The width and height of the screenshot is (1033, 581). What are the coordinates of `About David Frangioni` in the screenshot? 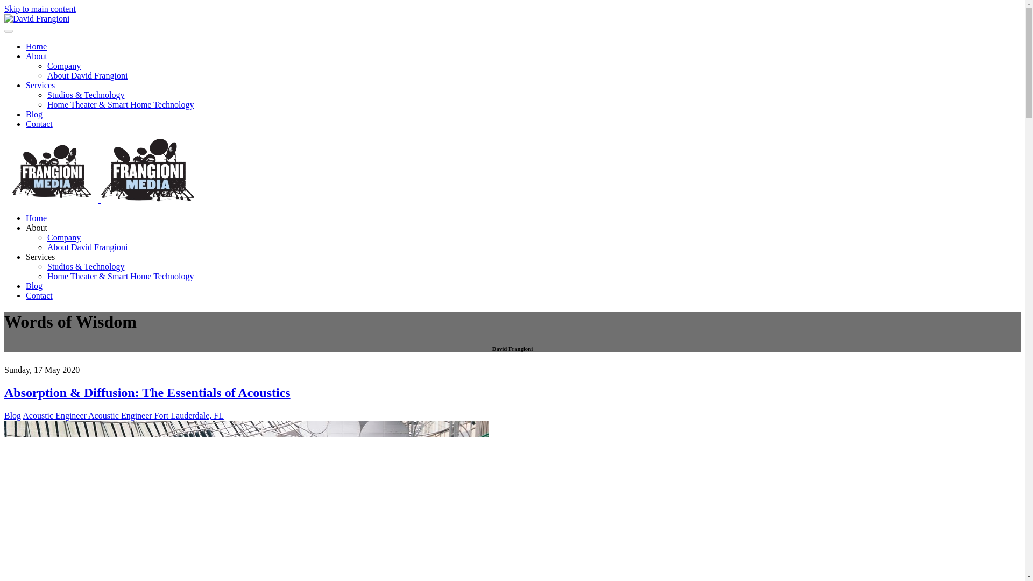 It's located at (87, 247).